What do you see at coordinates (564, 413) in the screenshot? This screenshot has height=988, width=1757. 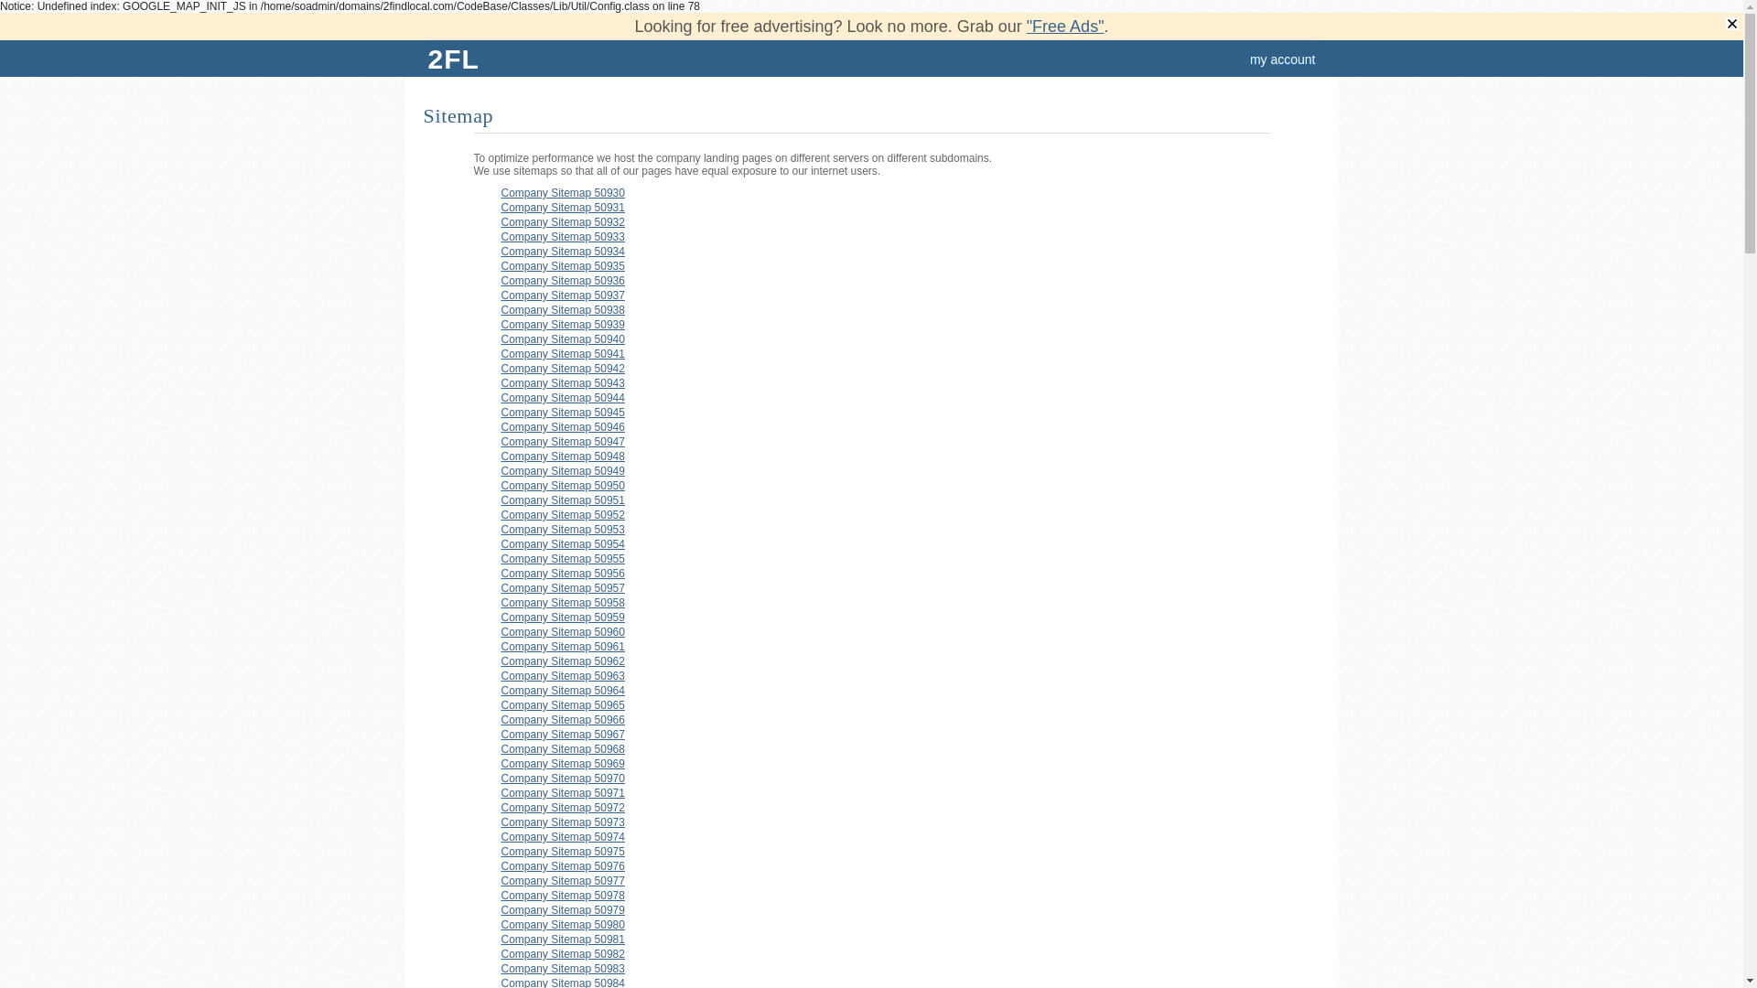 I see `Company Sitemap 50945` at bounding box center [564, 413].